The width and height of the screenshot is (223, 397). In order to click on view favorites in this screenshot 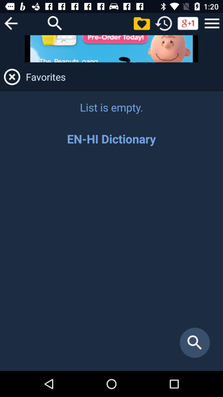, I will do `click(142, 23)`.